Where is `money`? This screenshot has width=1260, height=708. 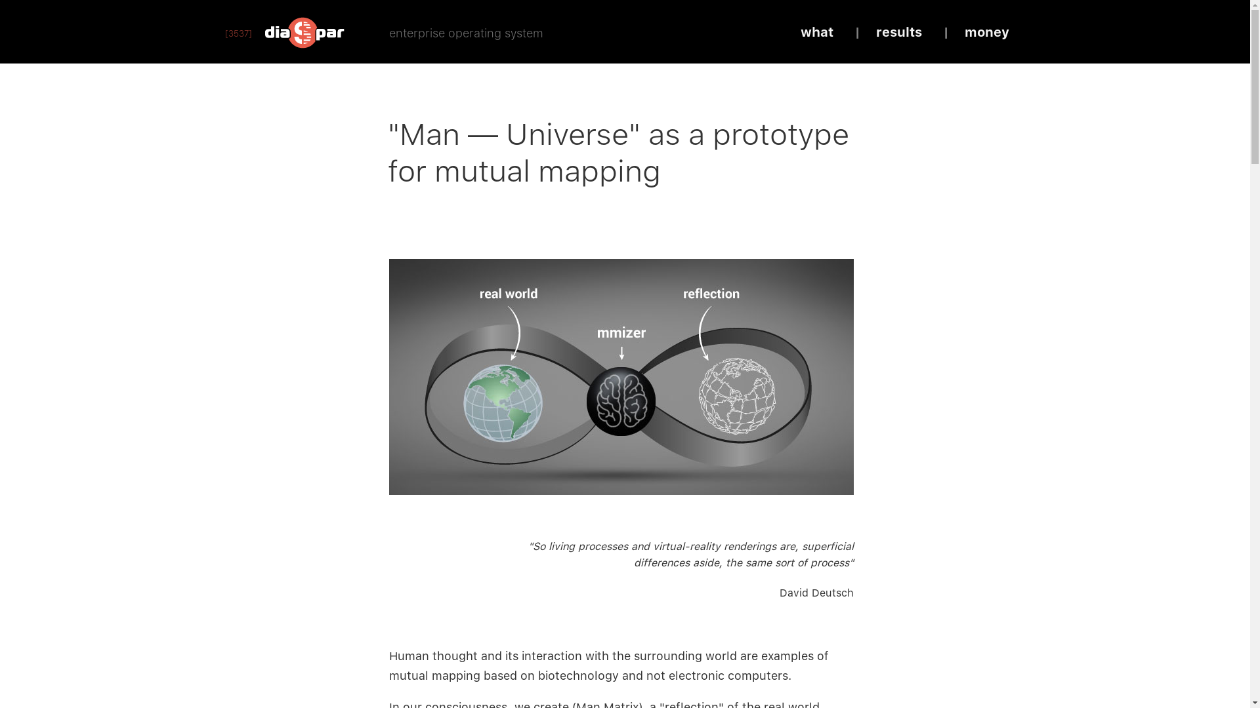 money is located at coordinates (987, 32).